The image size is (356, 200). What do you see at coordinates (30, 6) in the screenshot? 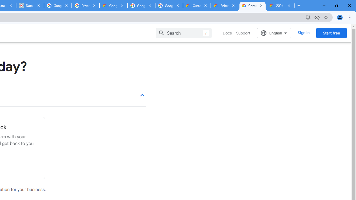
I see `Data Privacy Framework` at bounding box center [30, 6].